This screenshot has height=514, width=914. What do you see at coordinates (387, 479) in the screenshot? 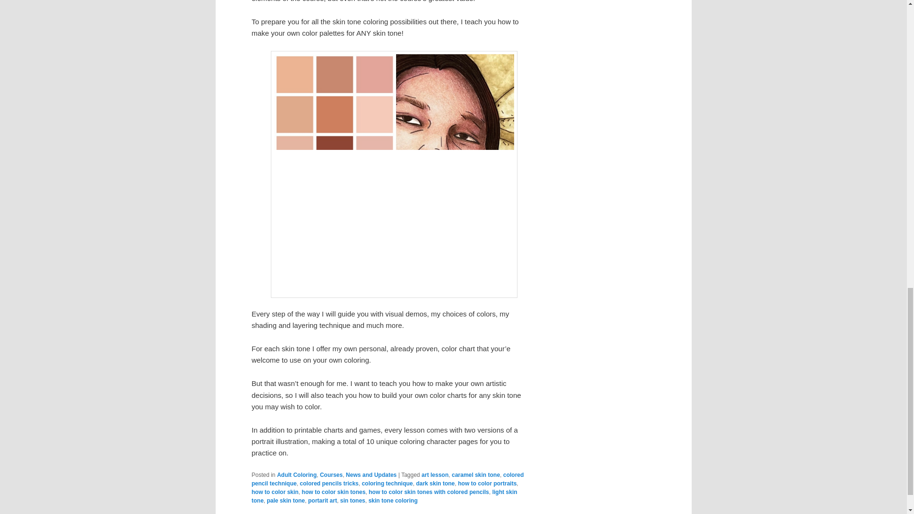
I see `colored pencil technique` at bounding box center [387, 479].